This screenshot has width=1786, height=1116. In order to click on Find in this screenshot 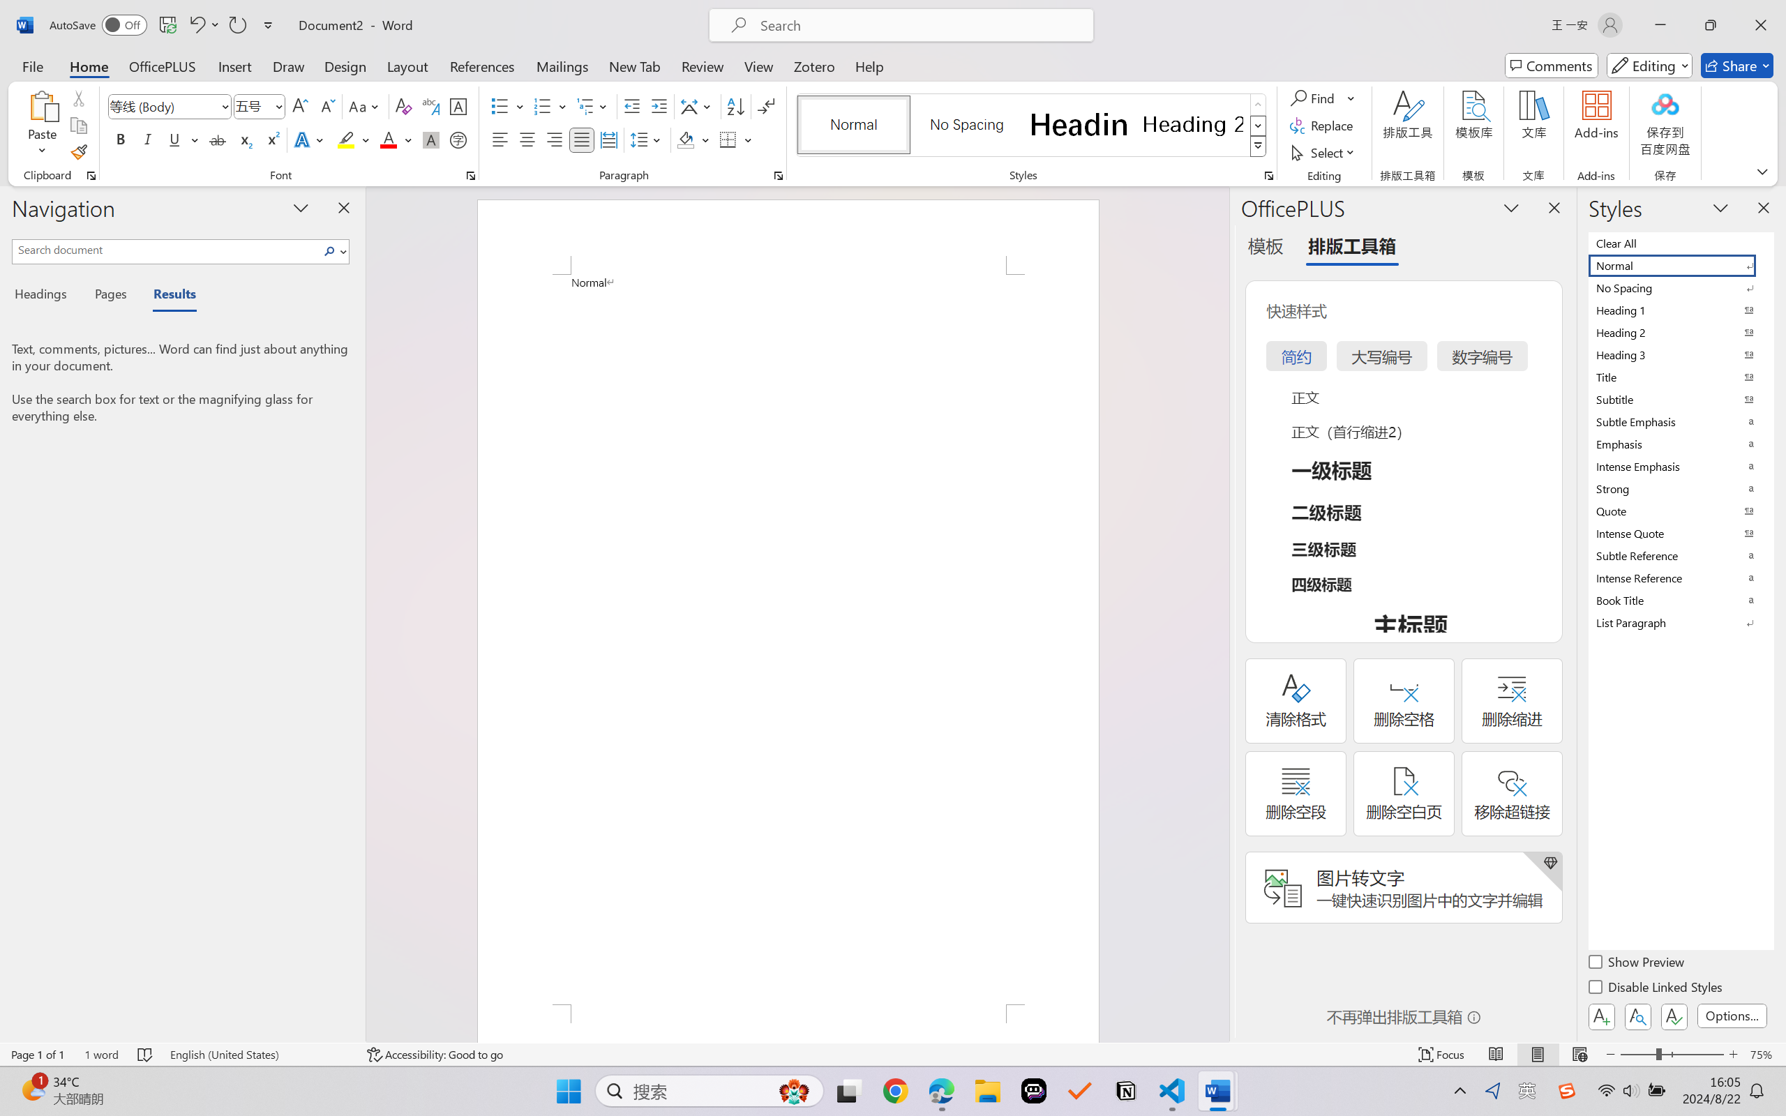, I will do `click(1323, 98)`.